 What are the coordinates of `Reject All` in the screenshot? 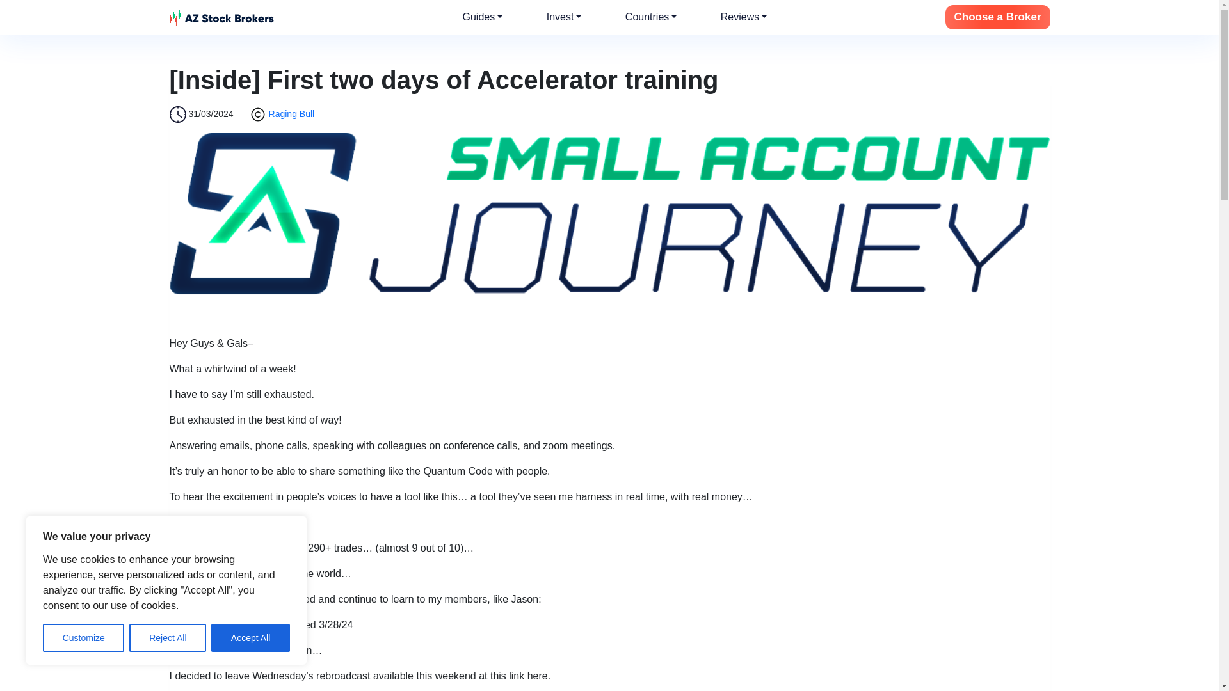 It's located at (168, 638).